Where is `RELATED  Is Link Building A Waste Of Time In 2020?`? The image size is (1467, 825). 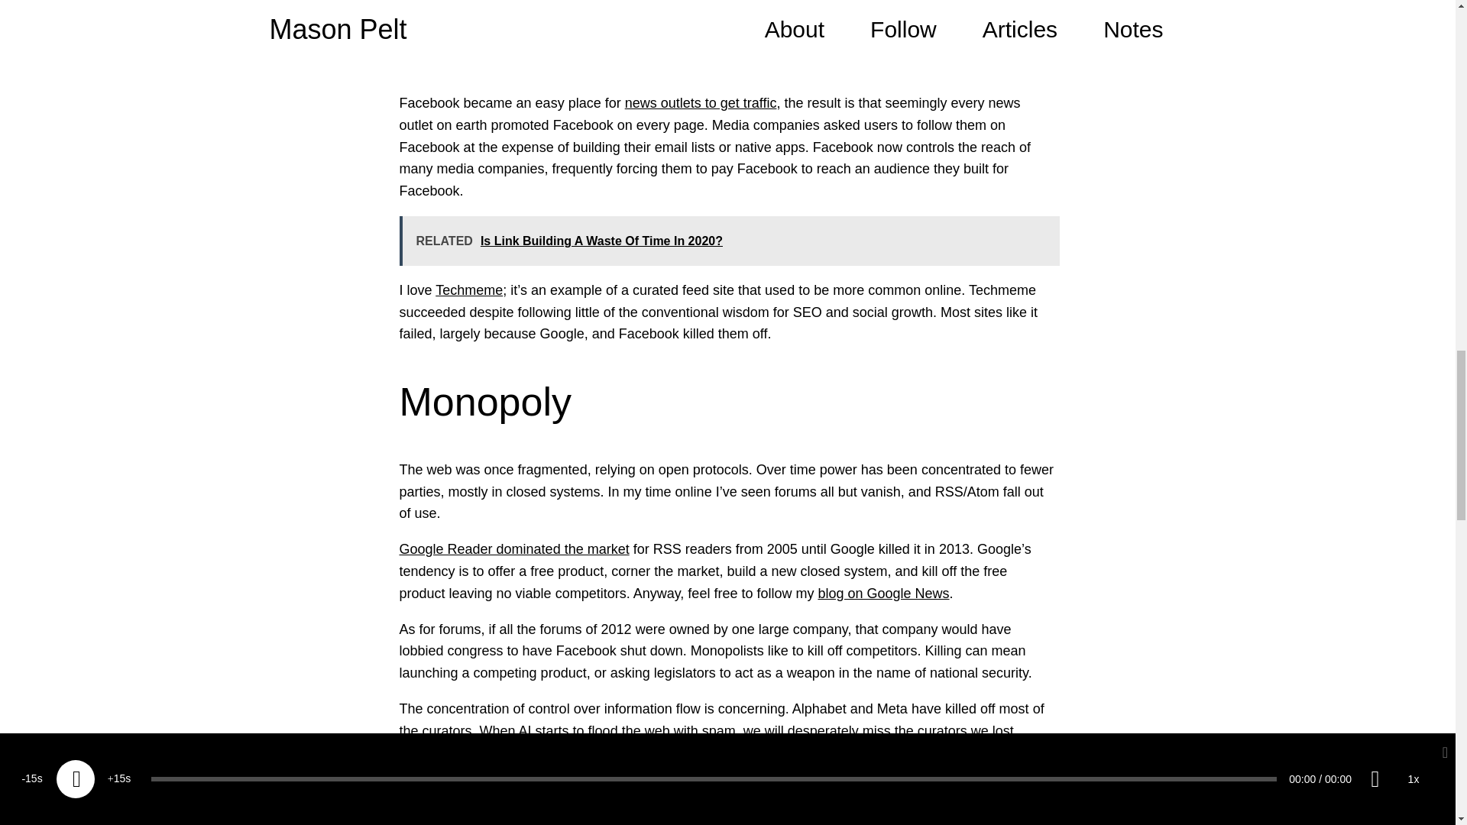
RELATED  Is Link Building A Waste Of Time In 2020? is located at coordinates (729, 240).